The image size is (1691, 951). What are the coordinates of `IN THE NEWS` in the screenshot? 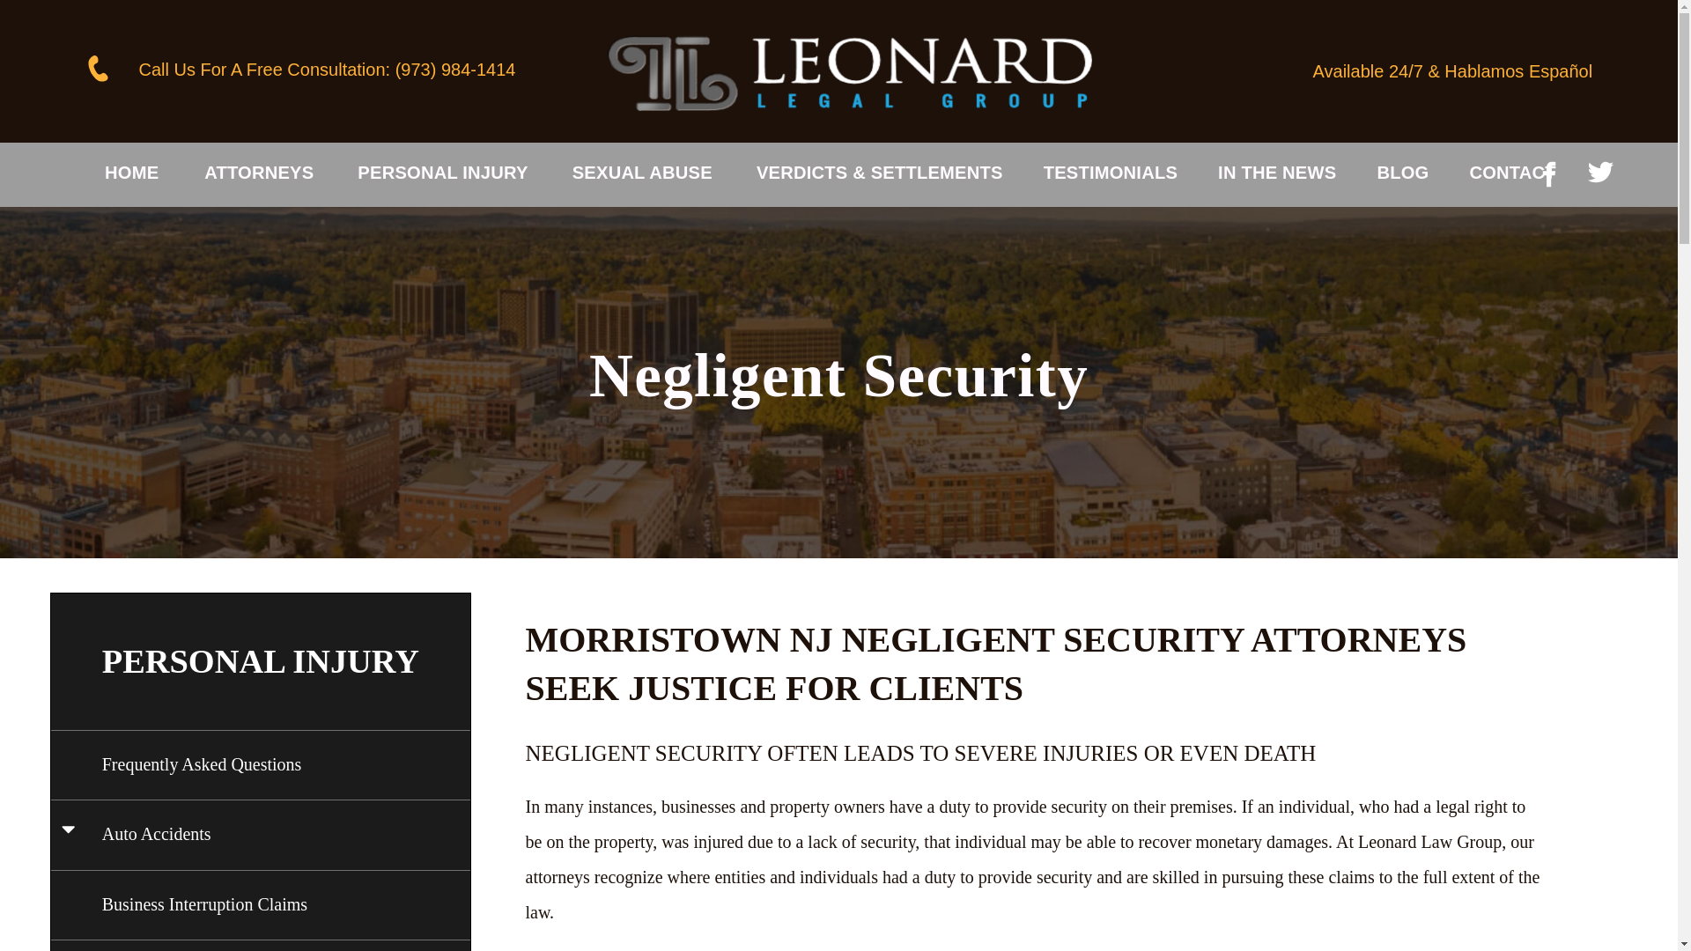 It's located at (1276, 173).